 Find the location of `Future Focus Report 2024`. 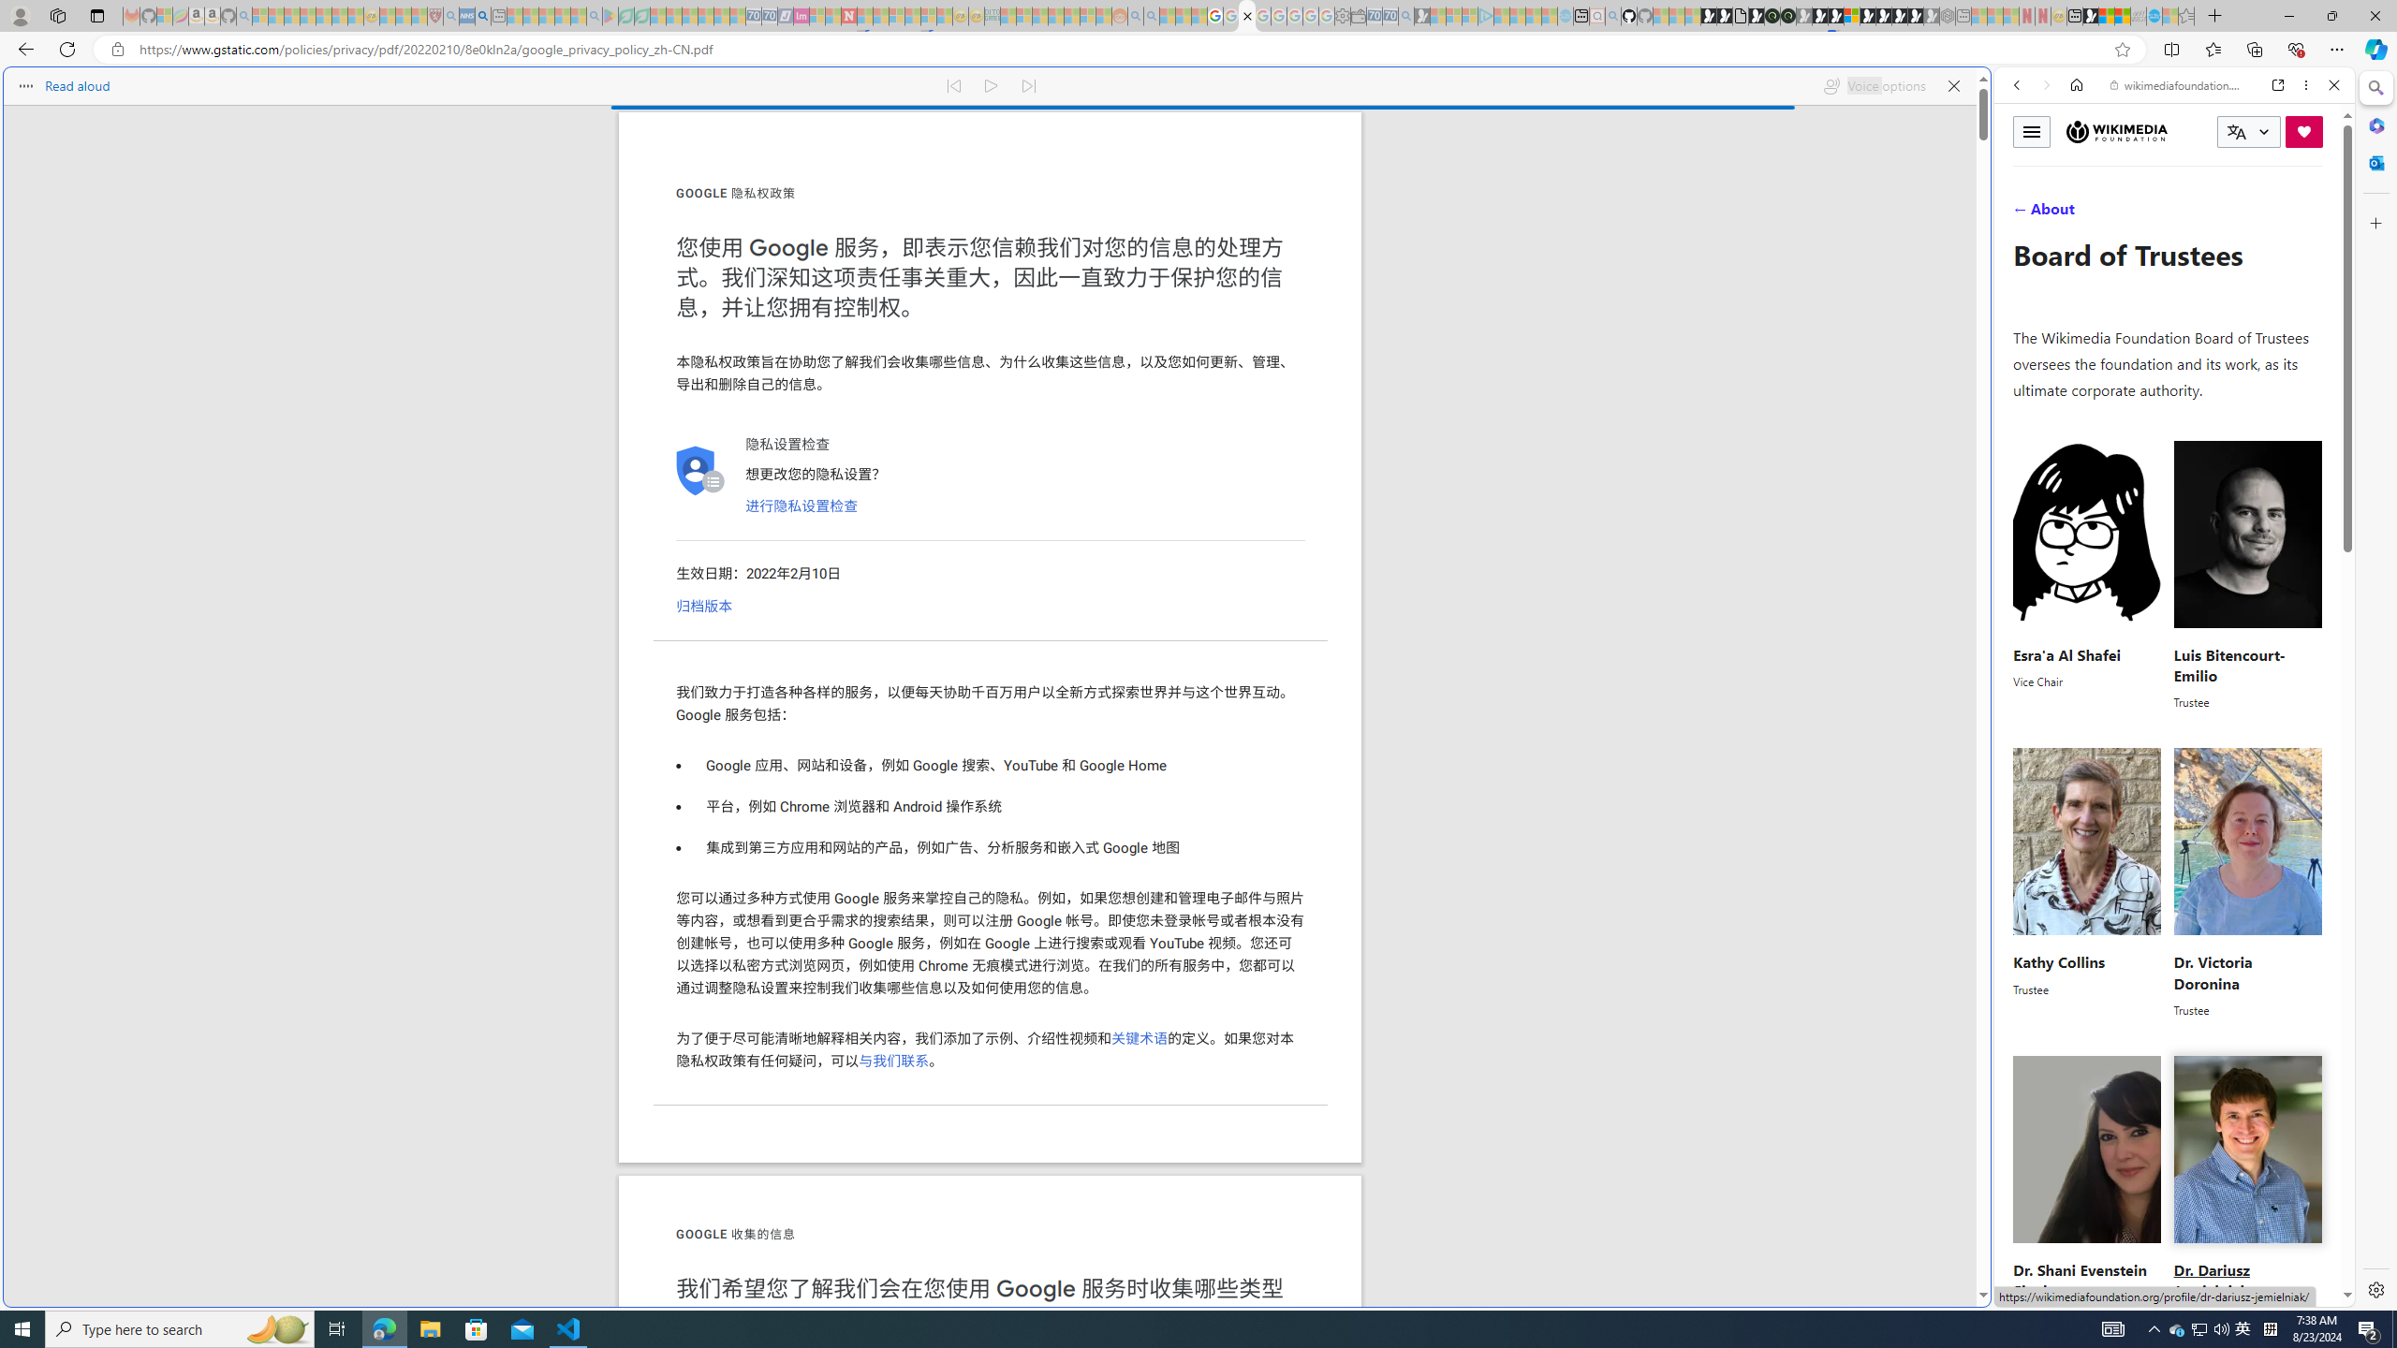

Future Focus Report 2024 is located at coordinates (1787, 16).